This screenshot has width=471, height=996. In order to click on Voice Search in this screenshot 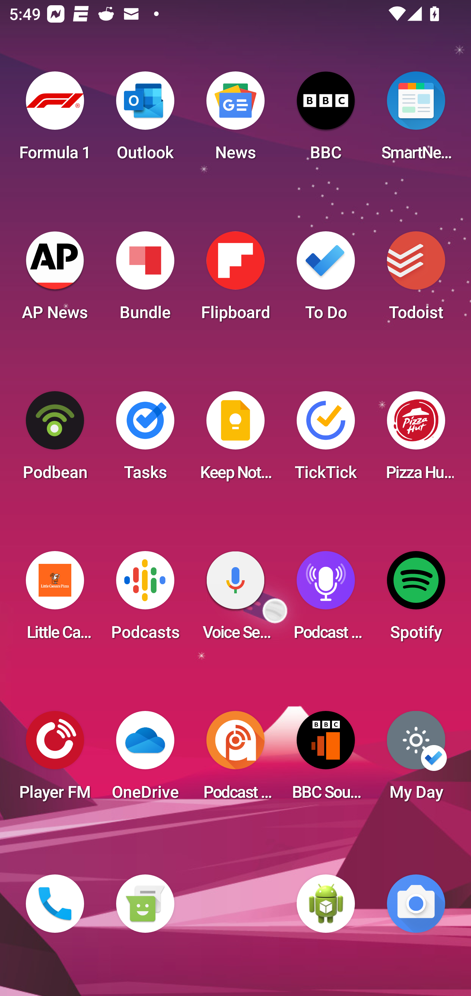, I will do `click(235, 600)`.